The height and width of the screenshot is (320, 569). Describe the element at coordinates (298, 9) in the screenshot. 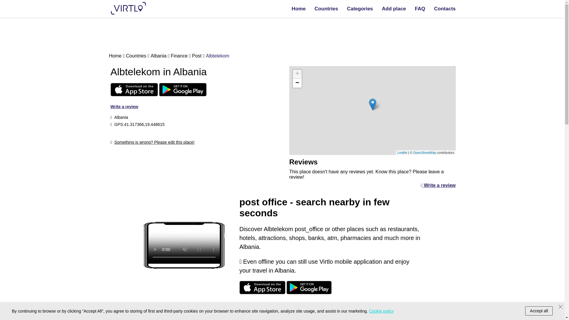

I see `Home` at that location.